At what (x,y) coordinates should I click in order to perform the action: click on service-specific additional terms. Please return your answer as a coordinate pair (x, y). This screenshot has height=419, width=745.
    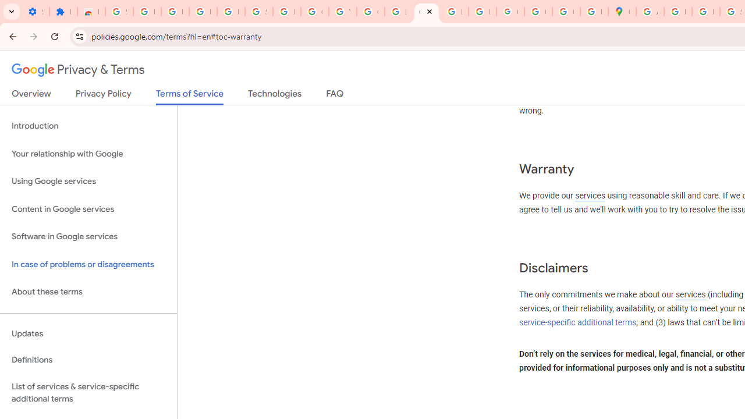
    Looking at the image, I should click on (578, 322).